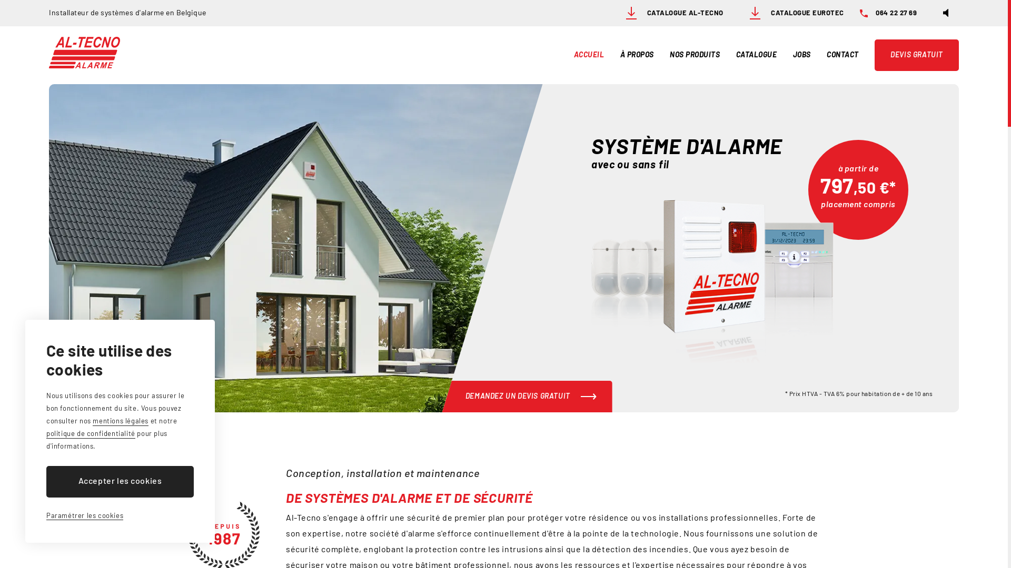 The height and width of the screenshot is (568, 1011). I want to click on Al-tecno, so click(84, 53).